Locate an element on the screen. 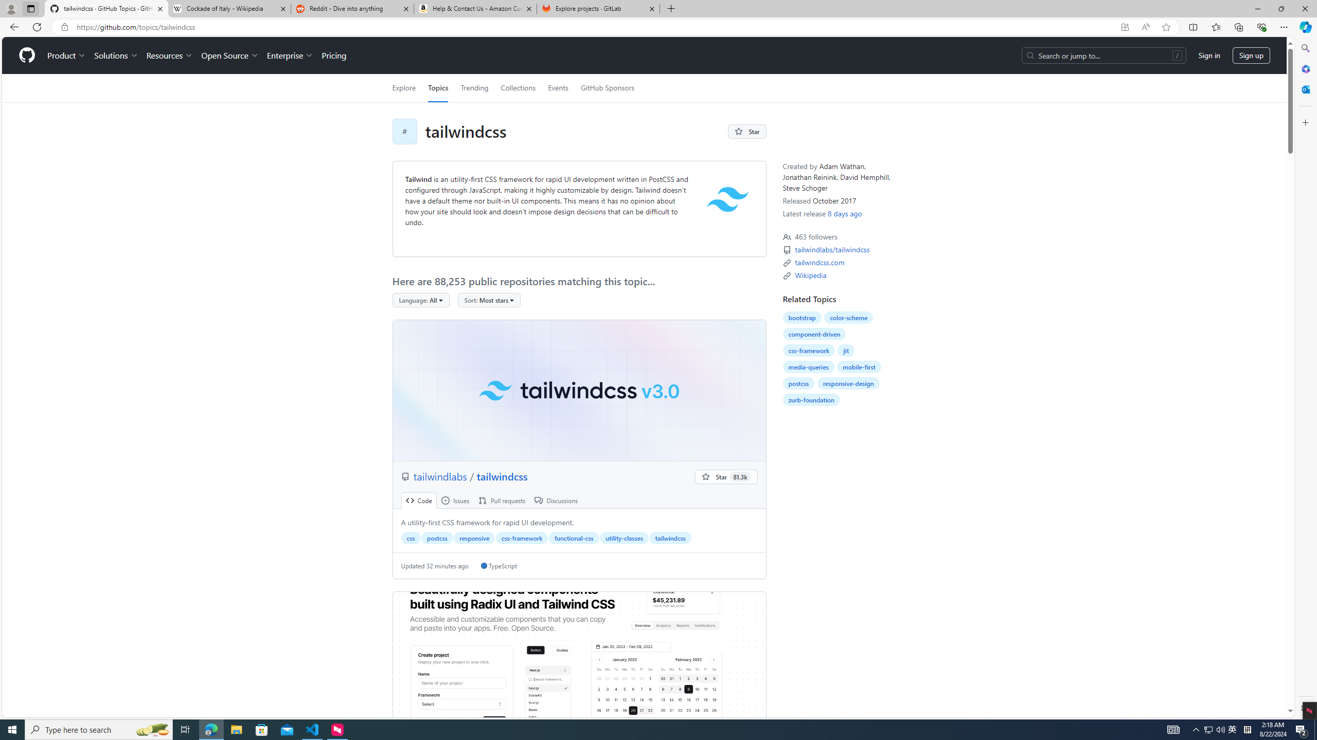 This screenshot has width=1317, height=740. TypeScript is located at coordinates (499, 565).